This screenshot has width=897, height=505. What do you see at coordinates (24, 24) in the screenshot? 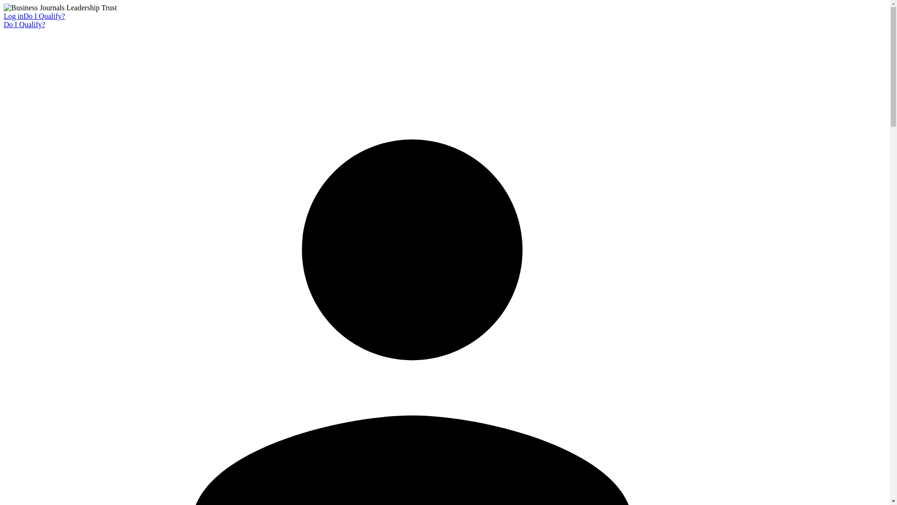
I see `Do I Qualify?` at bounding box center [24, 24].